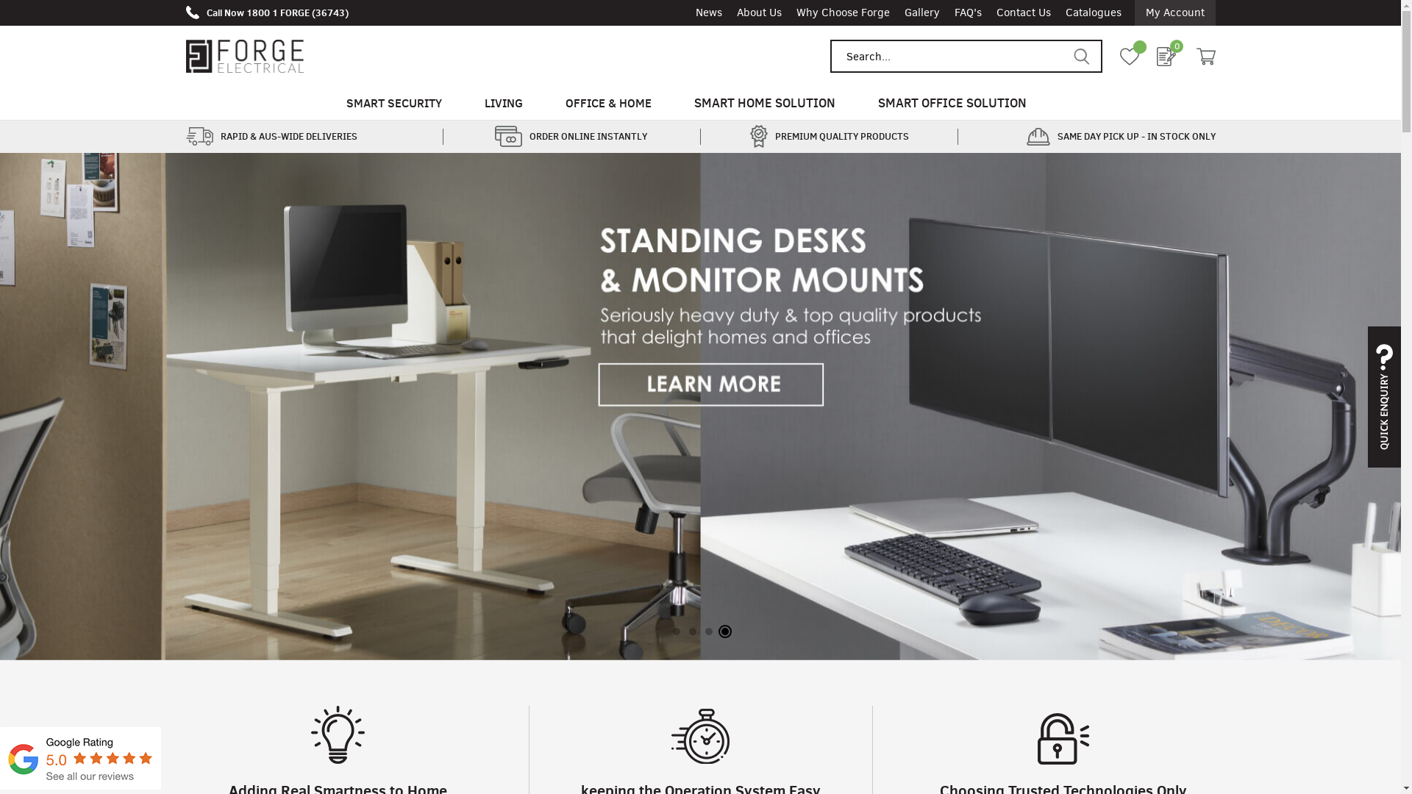  What do you see at coordinates (765, 103) in the screenshot?
I see `SMART HOME SOLUTION` at bounding box center [765, 103].